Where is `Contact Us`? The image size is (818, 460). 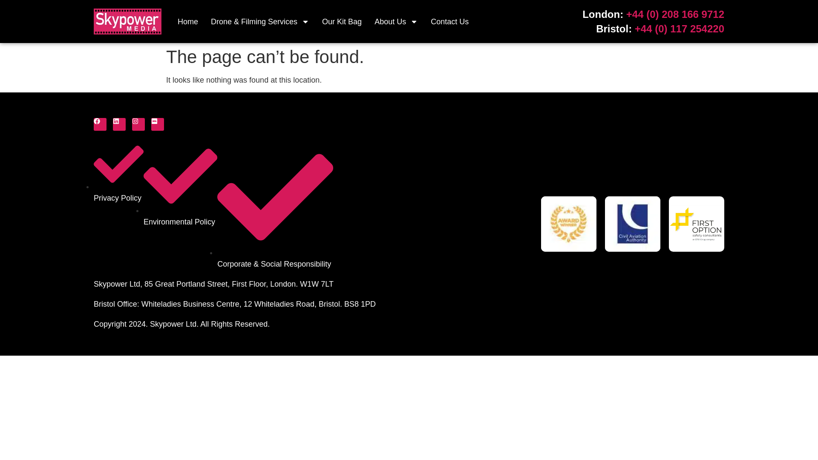
Contact Us is located at coordinates (450, 22).